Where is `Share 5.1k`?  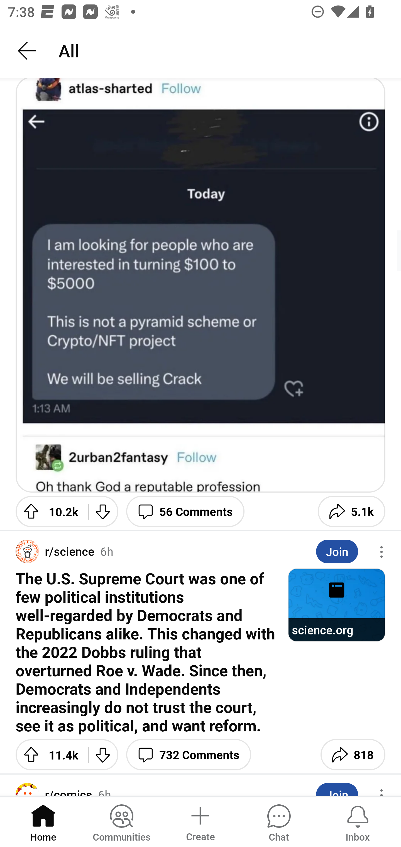 Share 5.1k is located at coordinates (351, 512).